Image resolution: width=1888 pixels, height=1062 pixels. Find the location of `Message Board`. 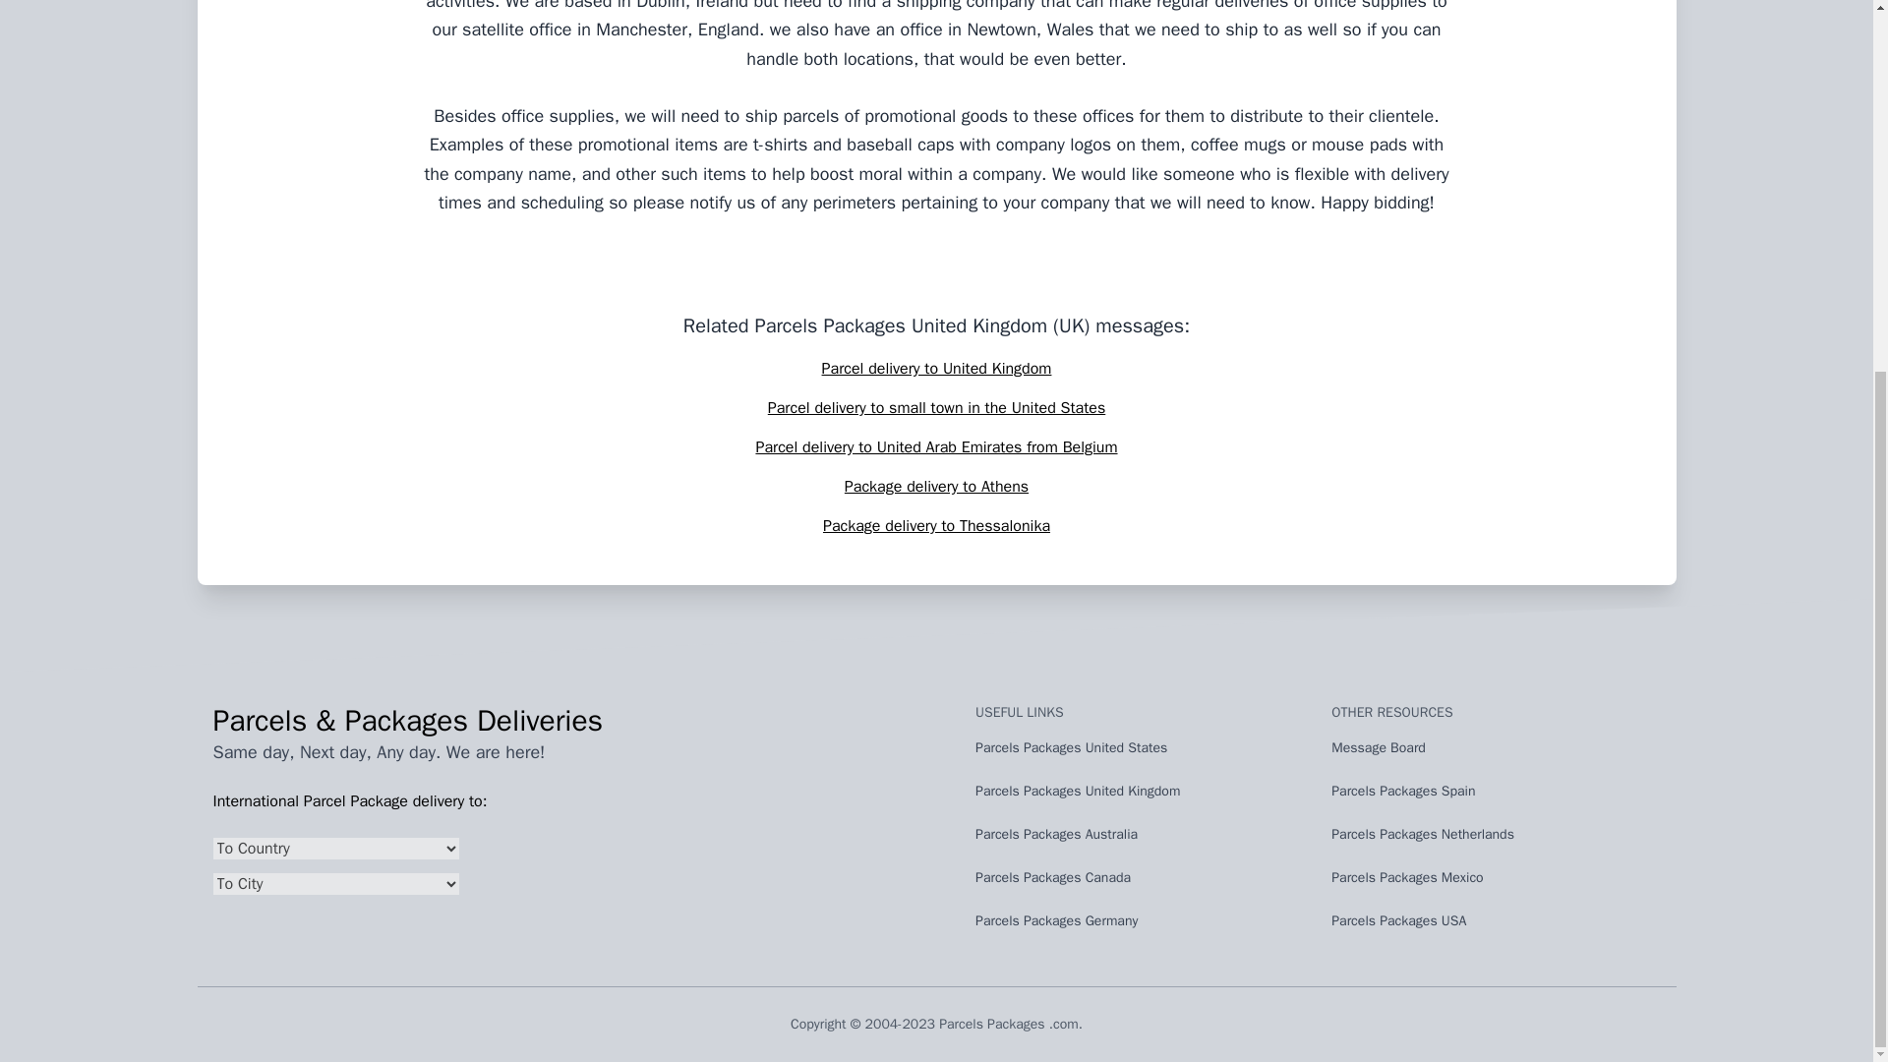

Message Board is located at coordinates (1493, 751).